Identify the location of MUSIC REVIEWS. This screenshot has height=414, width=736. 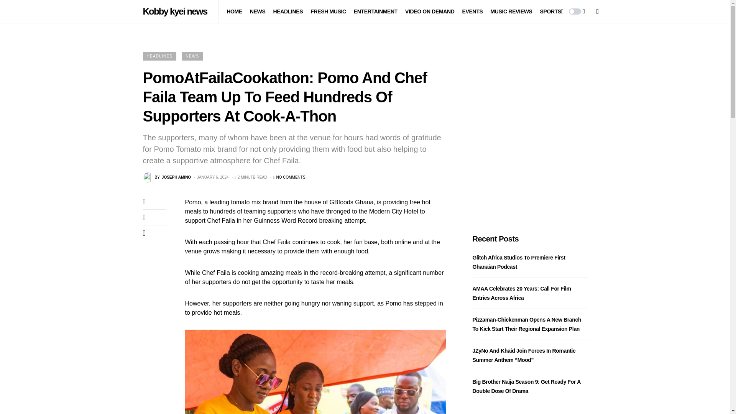
(511, 11).